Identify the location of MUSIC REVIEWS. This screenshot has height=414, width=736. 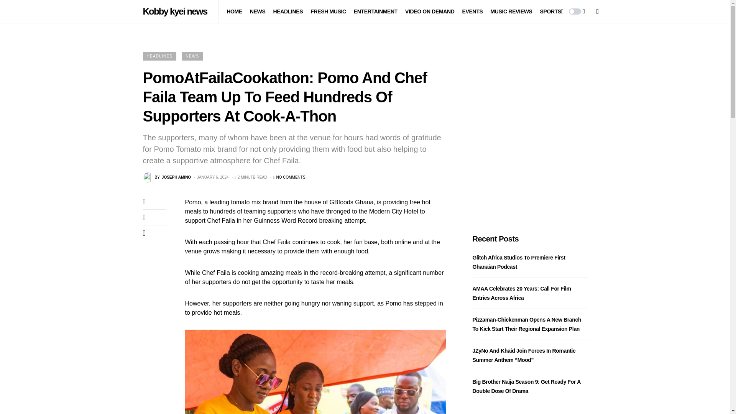
(511, 11).